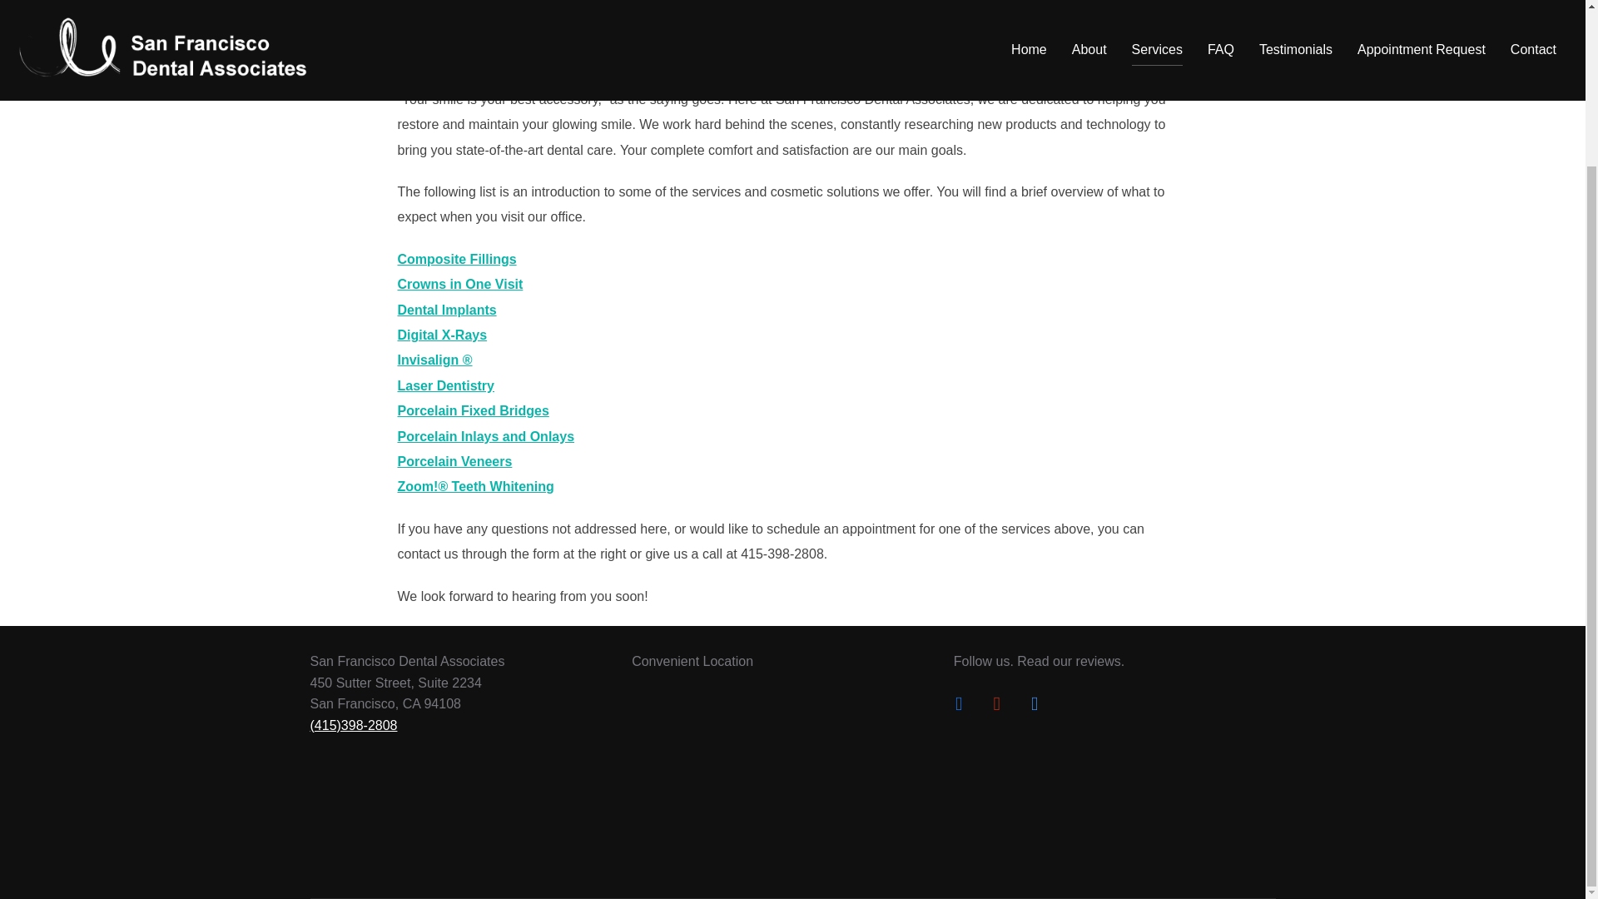 The width and height of the screenshot is (1598, 899). What do you see at coordinates (443, 335) in the screenshot?
I see `Digital X-Rays` at bounding box center [443, 335].